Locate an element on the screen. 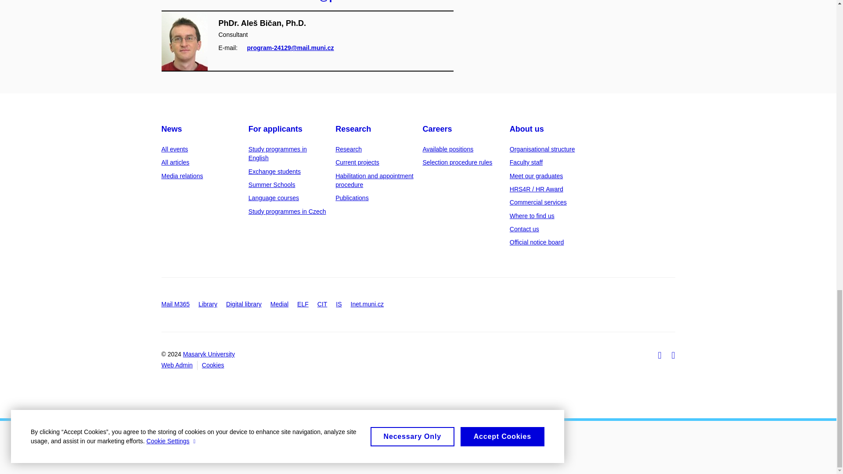  Study programmes in Czech is located at coordinates (287, 212).